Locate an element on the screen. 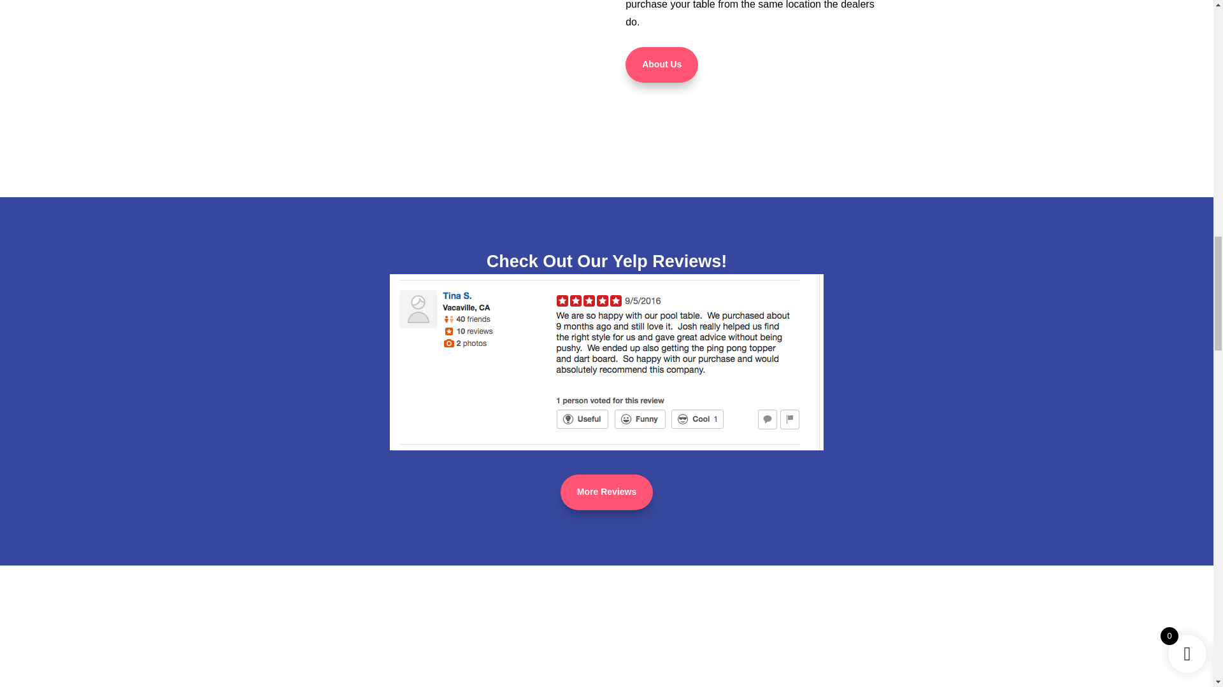 Image resolution: width=1223 pixels, height=687 pixels. More Reviews is located at coordinates (606, 492).